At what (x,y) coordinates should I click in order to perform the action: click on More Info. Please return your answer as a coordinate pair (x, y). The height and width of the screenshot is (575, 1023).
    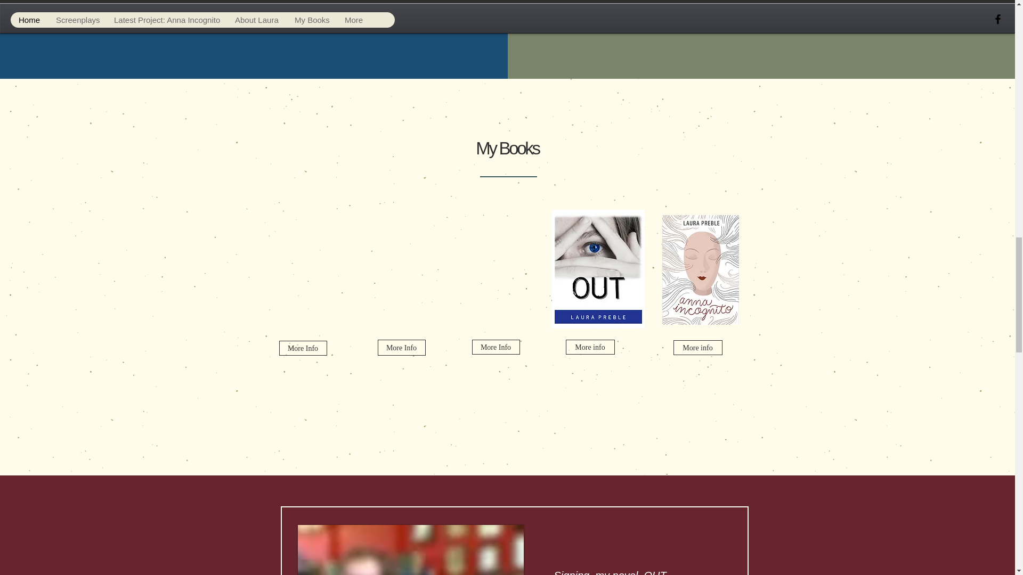
    Looking at the image, I should click on (401, 348).